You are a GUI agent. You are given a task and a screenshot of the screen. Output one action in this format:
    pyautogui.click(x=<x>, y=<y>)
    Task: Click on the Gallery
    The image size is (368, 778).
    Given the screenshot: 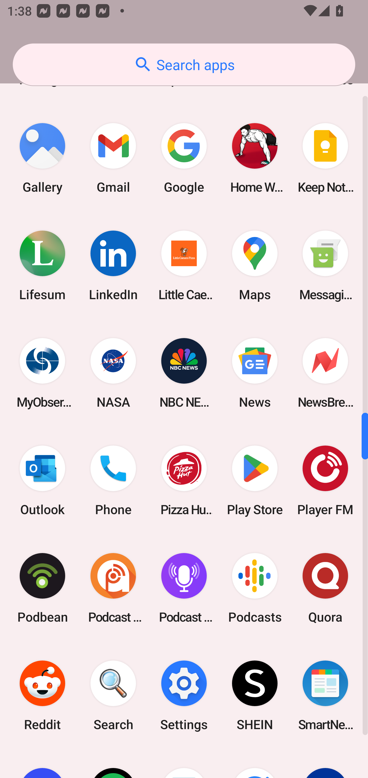 What is the action you would take?
    pyautogui.click(x=42, y=158)
    